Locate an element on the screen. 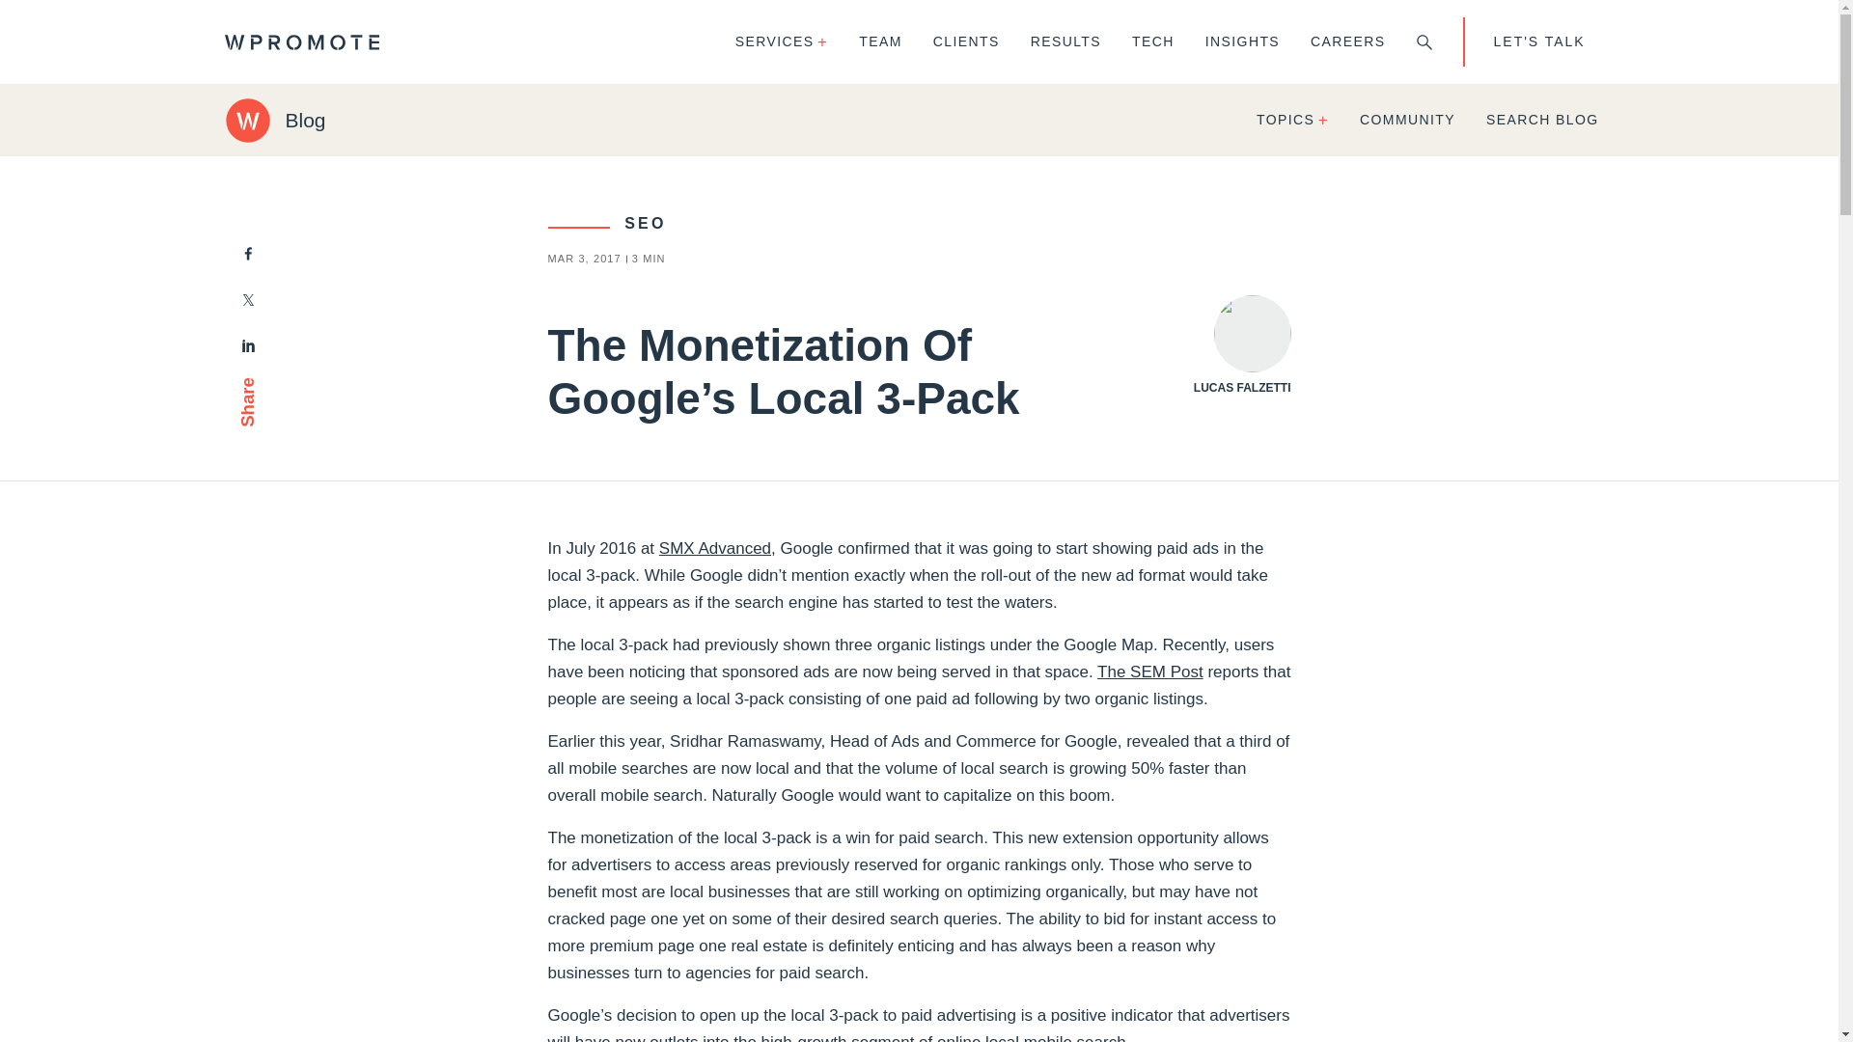 The image size is (1853, 1042). TEAM is located at coordinates (880, 42).